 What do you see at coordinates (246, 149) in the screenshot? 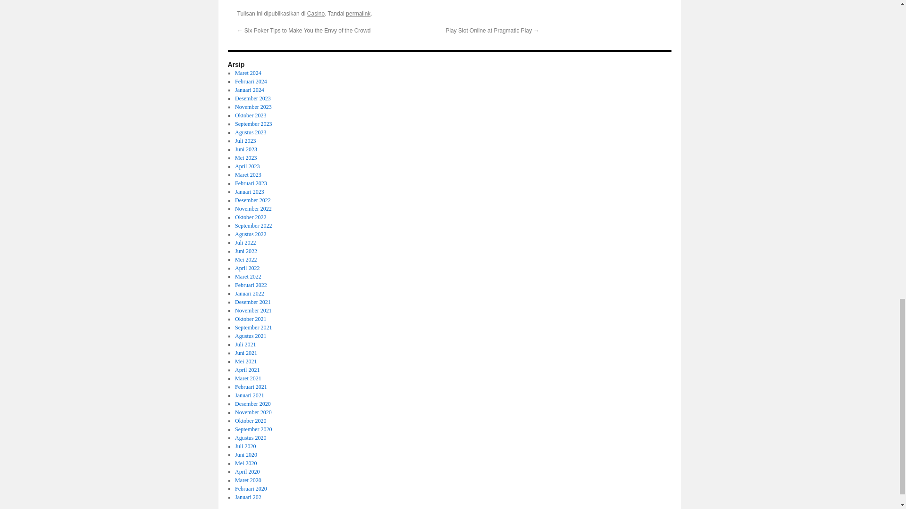
I see `Juni 2023` at bounding box center [246, 149].